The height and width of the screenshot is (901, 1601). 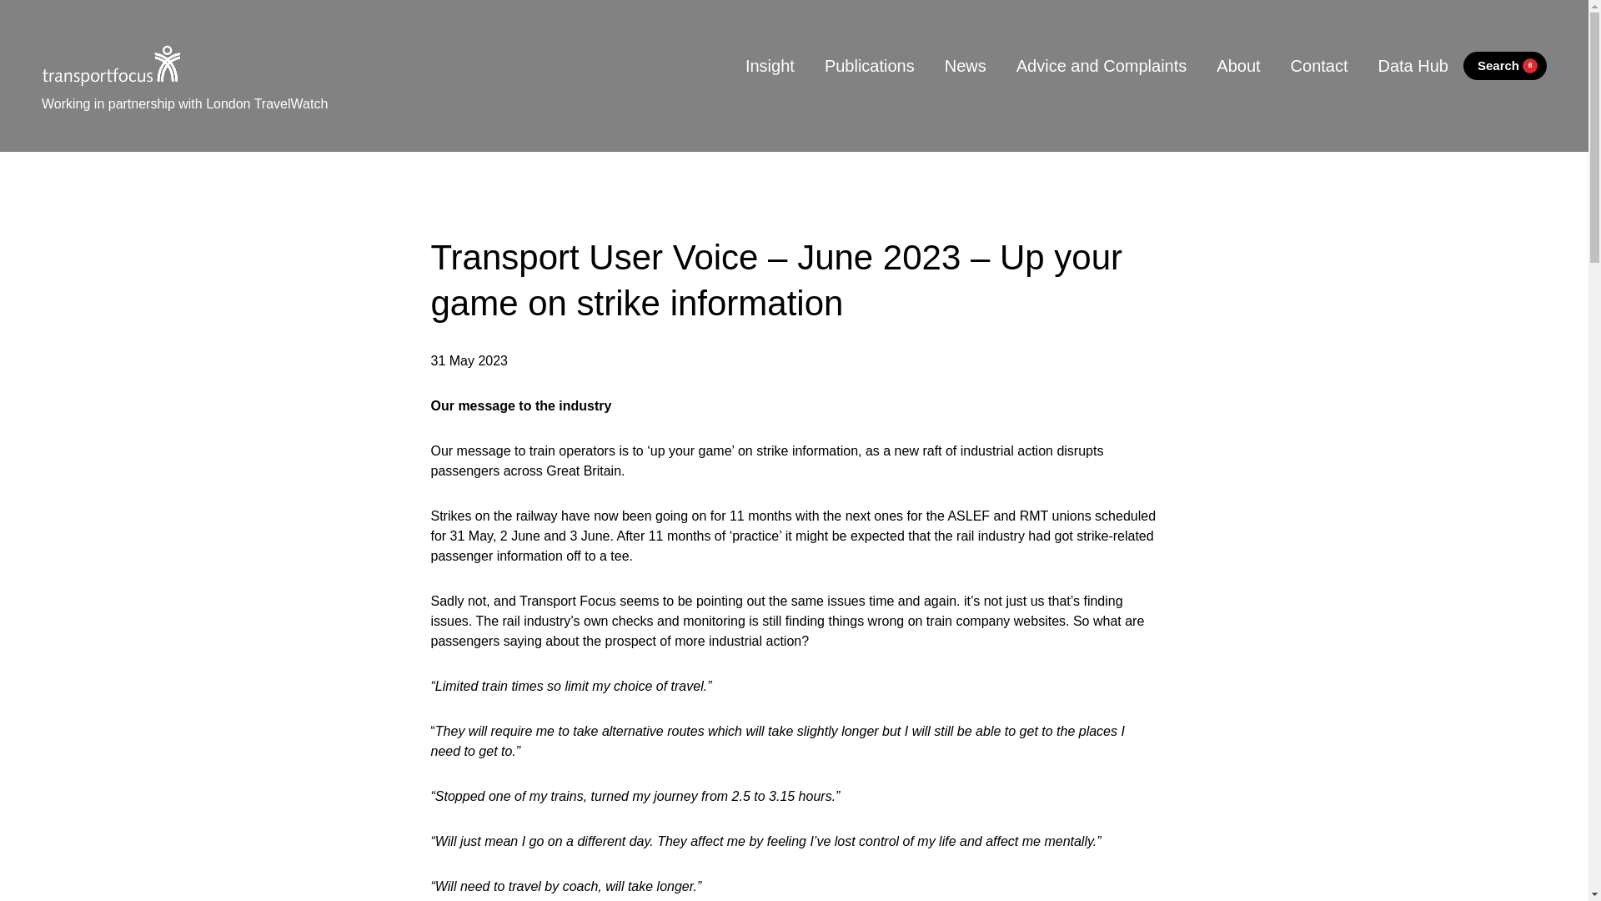 What do you see at coordinates (1319, 65) in the screenshot?
I see `Contact` at bounding box center [1319, 65].